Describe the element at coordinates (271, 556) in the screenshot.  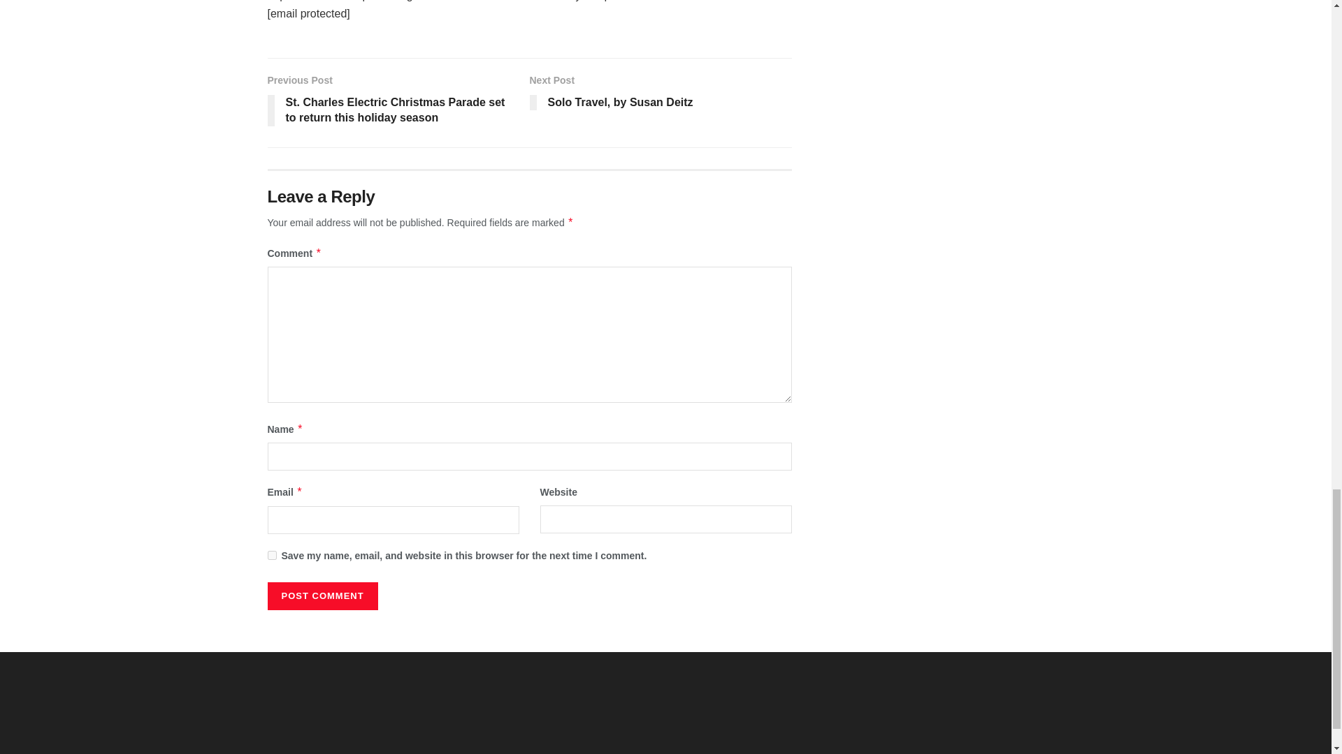
I see `yes` at that location.